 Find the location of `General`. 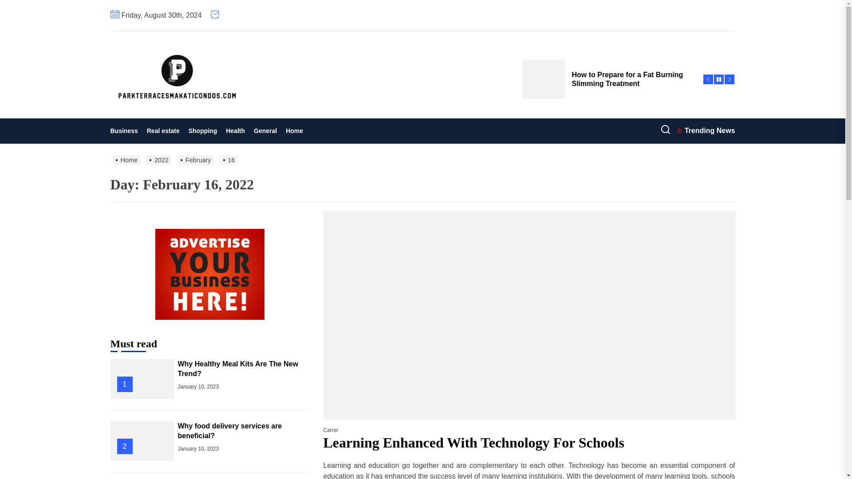

General is located at coordinates (265, 131).